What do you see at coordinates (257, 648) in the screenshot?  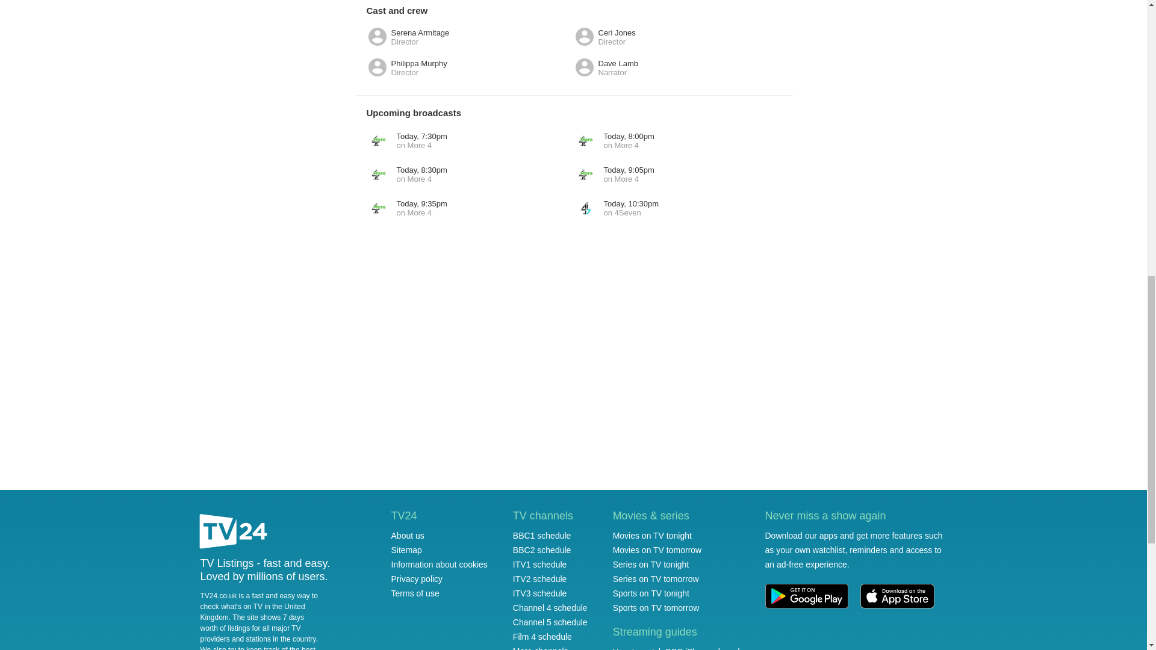 I see `Film 4 schedule` at bounding box center [257, 648].